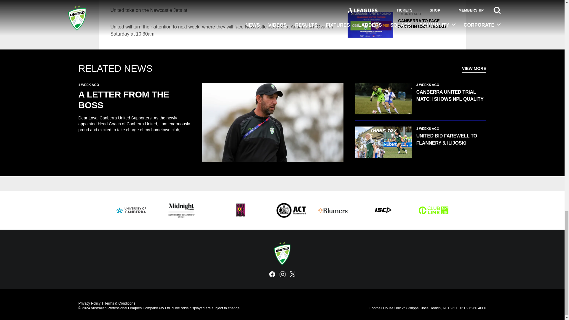 The image size is (569, 320). I want to click on Midnight Hotel, so click(181, 210).